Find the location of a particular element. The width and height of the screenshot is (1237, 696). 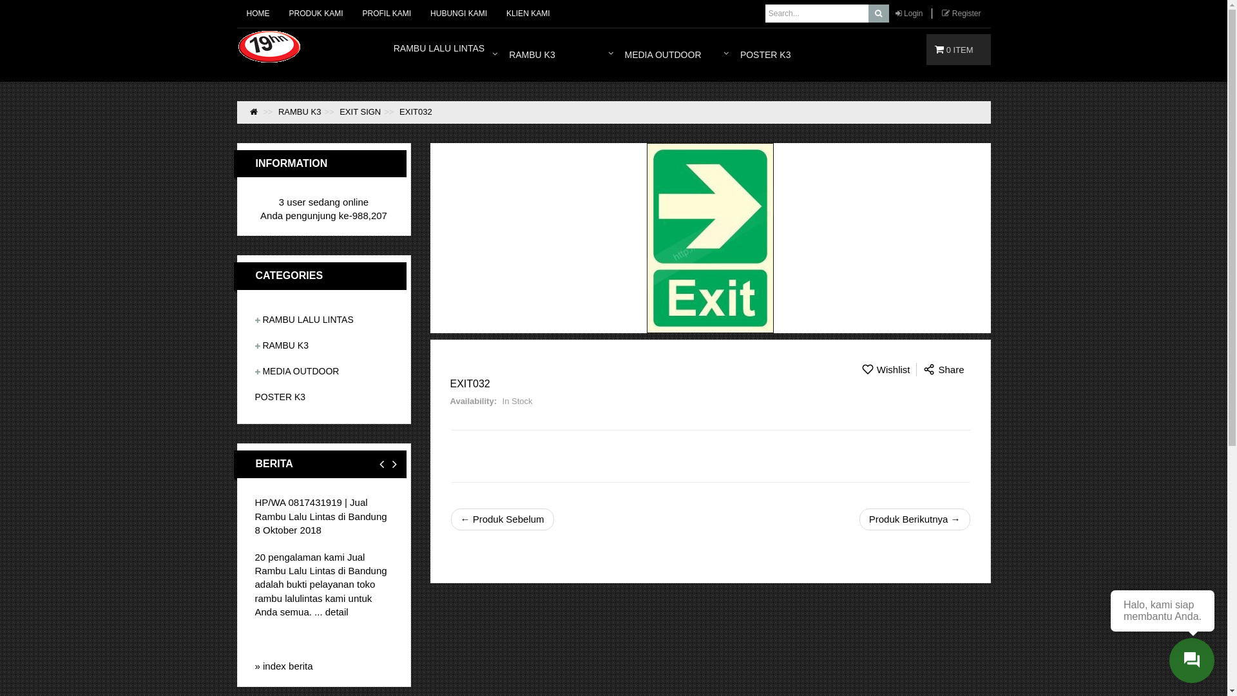

HOME is located at coordinates (258, 14).